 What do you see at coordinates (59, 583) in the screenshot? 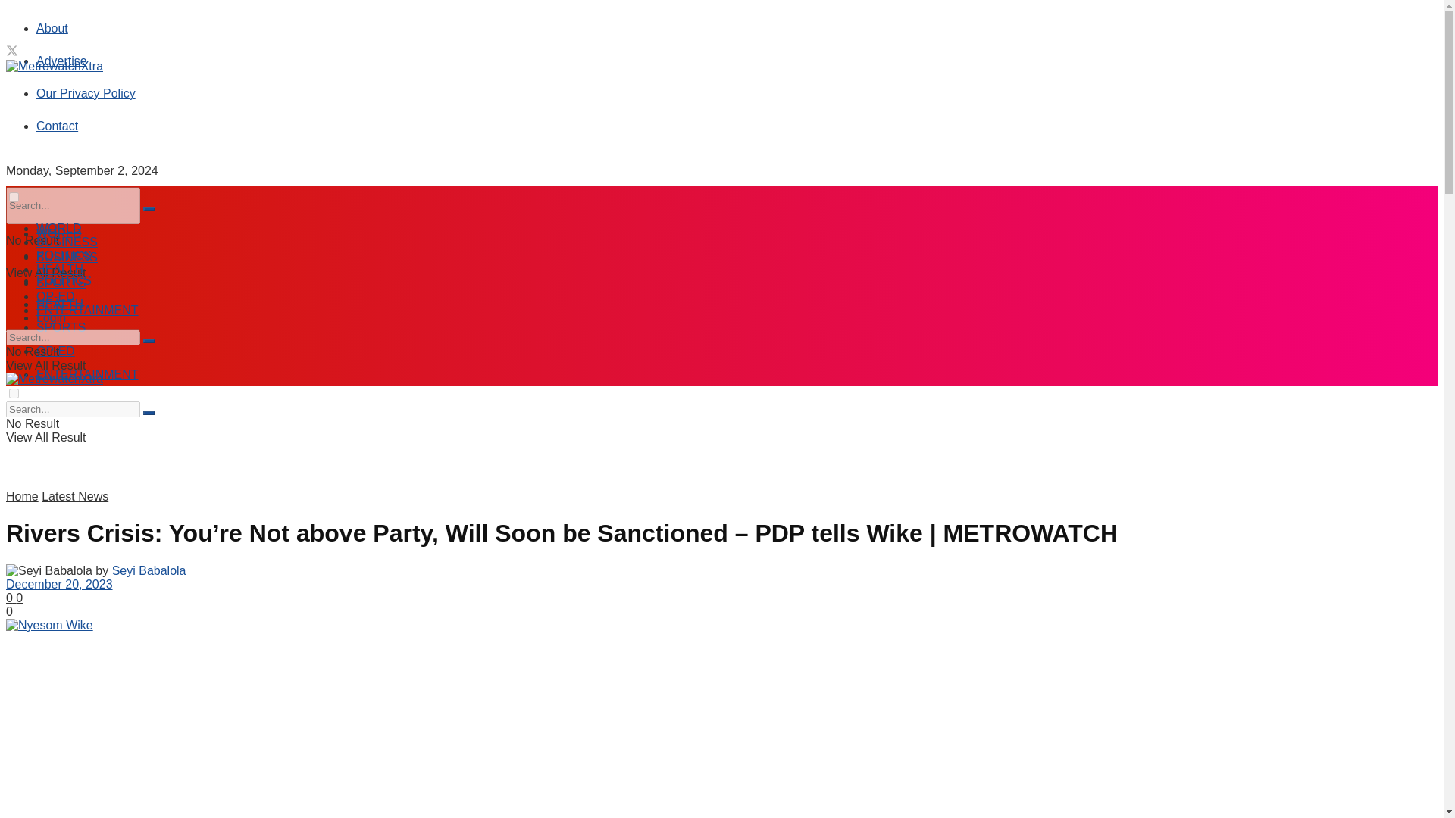
I see `December 20, 2023` at bounding box center [59, 583].